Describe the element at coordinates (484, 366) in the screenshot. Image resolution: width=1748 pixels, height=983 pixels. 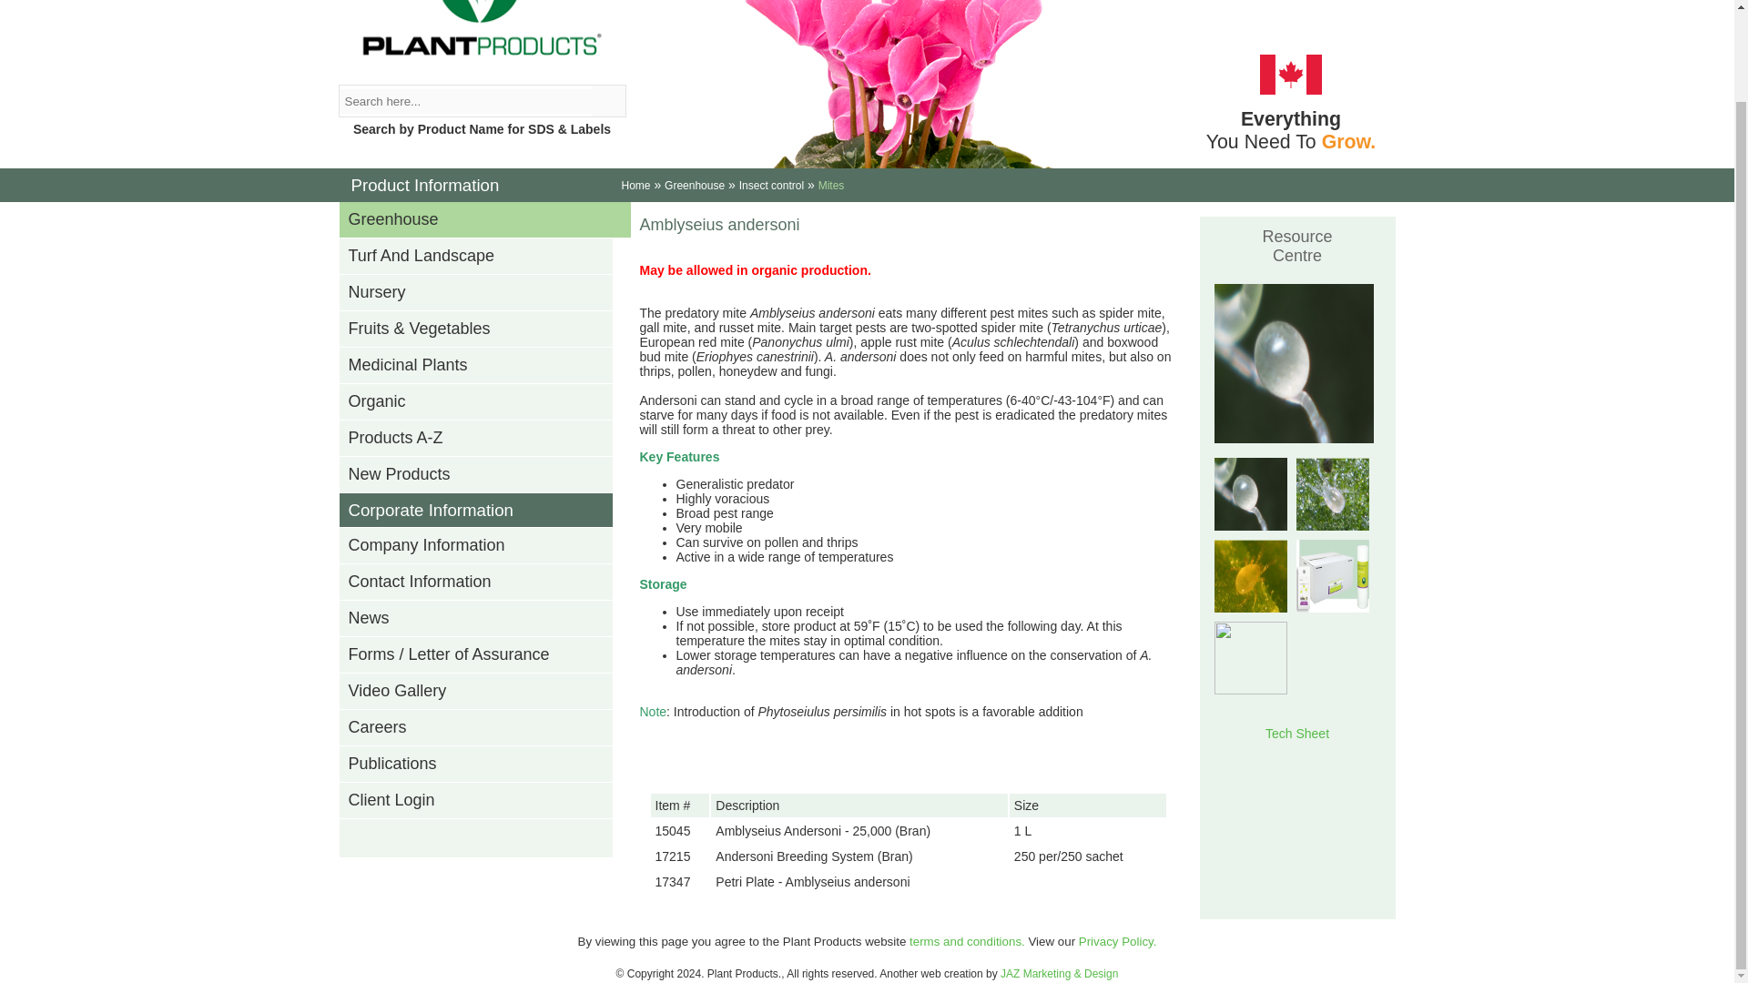
I see `Medicinal Plants` at that location.